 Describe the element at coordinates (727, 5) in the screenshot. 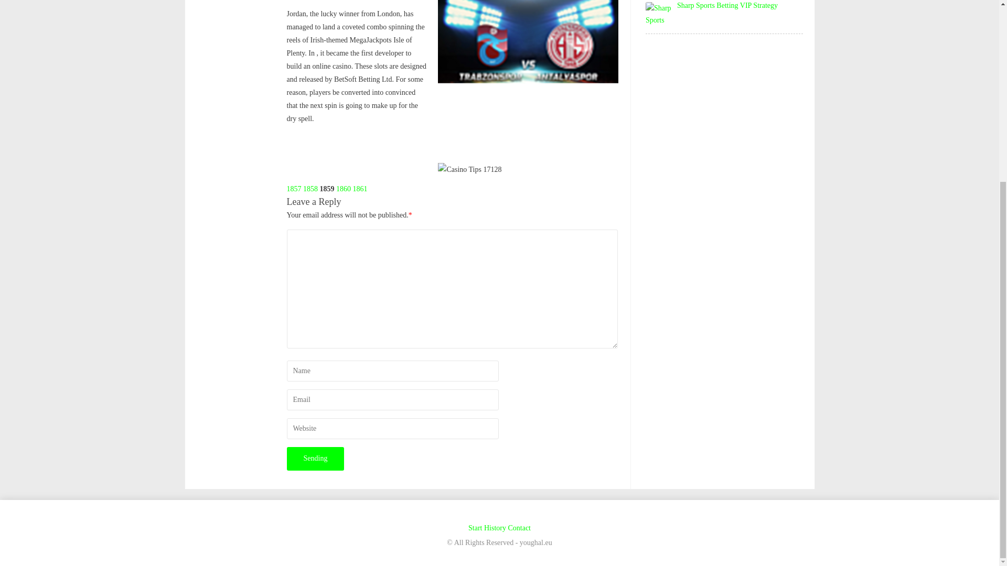

I see `Sharp Sports Betting VIP Strategy` at that location.